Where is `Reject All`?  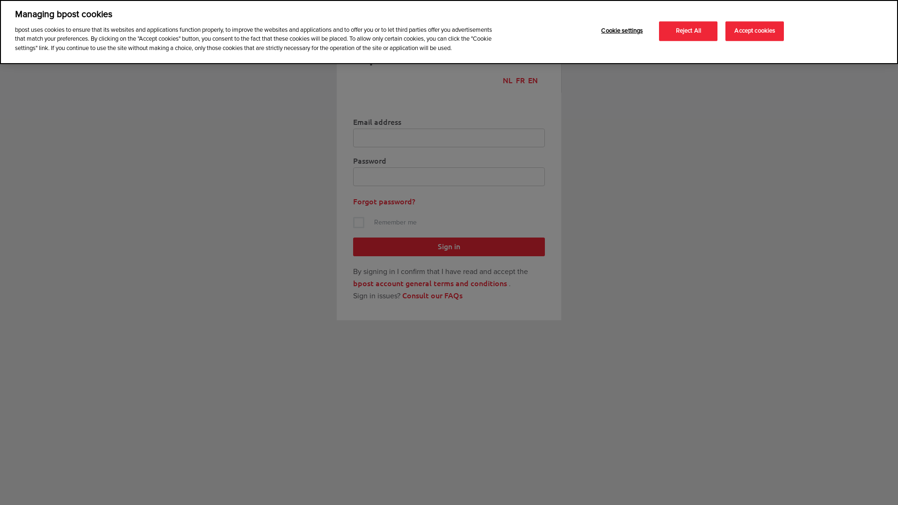
Reject All is located at coordinates (688, 31).